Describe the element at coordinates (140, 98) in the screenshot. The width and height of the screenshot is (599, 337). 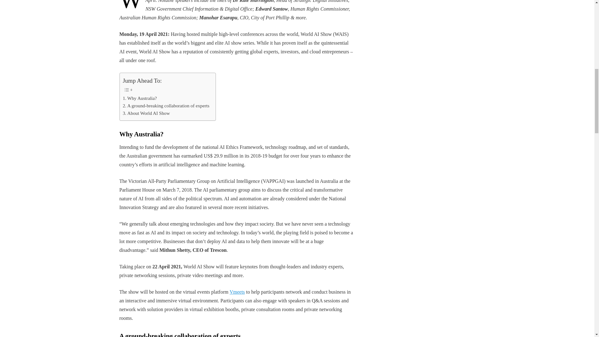
I see `Why Australia?` at that location.